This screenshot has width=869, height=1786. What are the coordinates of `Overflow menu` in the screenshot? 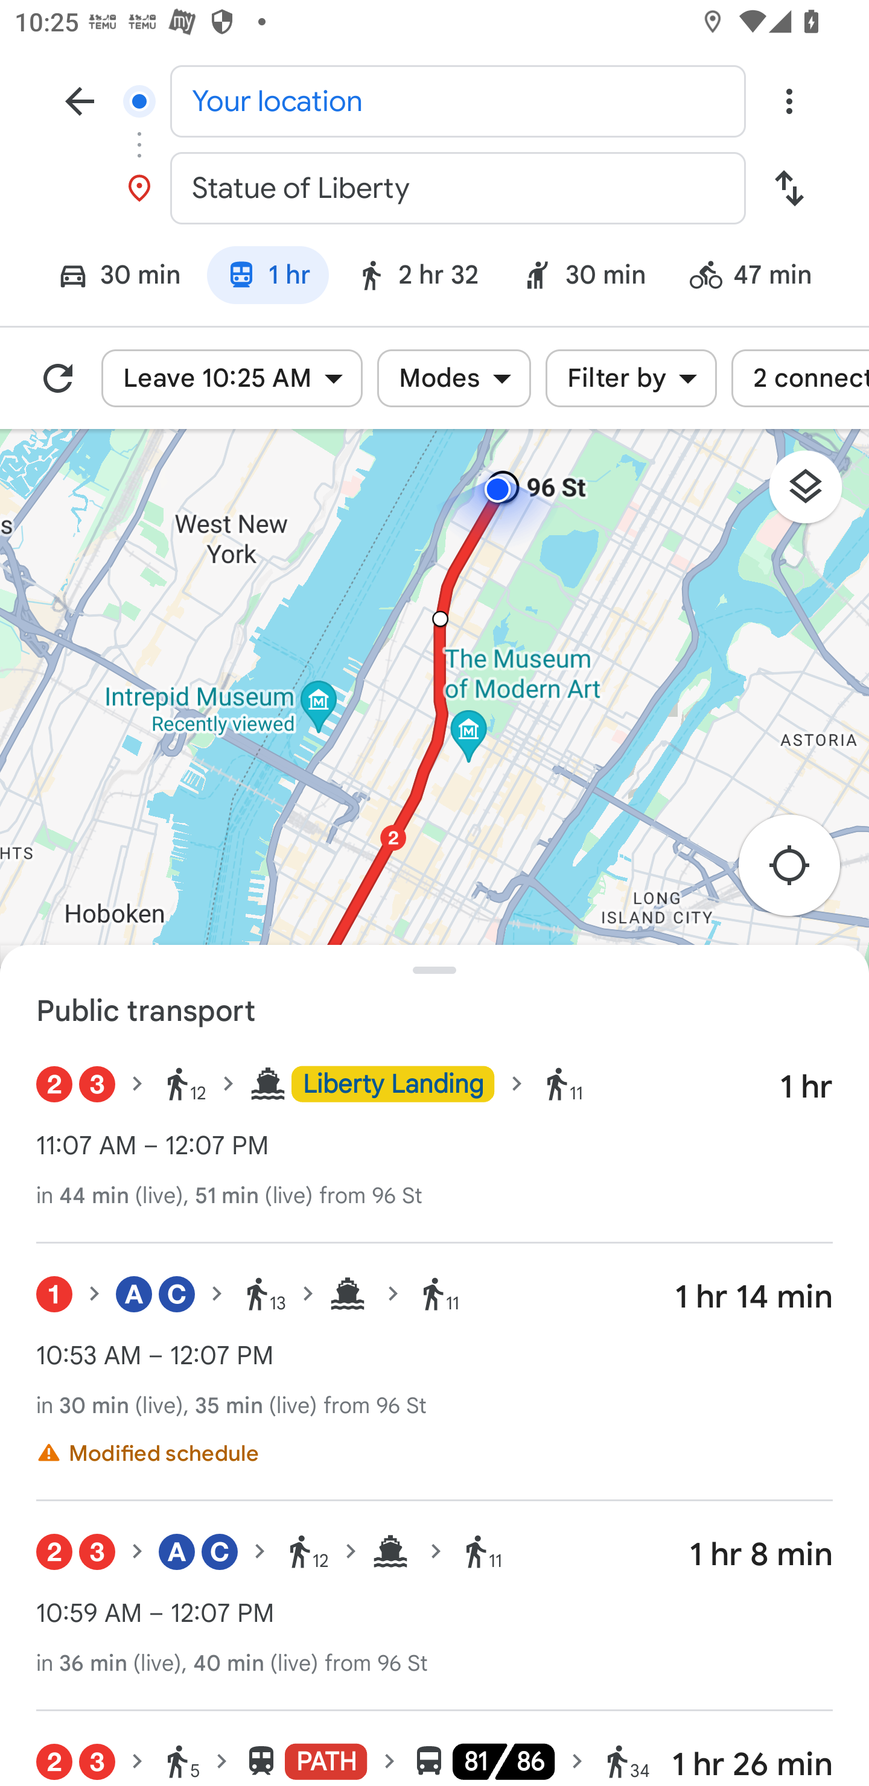 It's located at (789, 100).